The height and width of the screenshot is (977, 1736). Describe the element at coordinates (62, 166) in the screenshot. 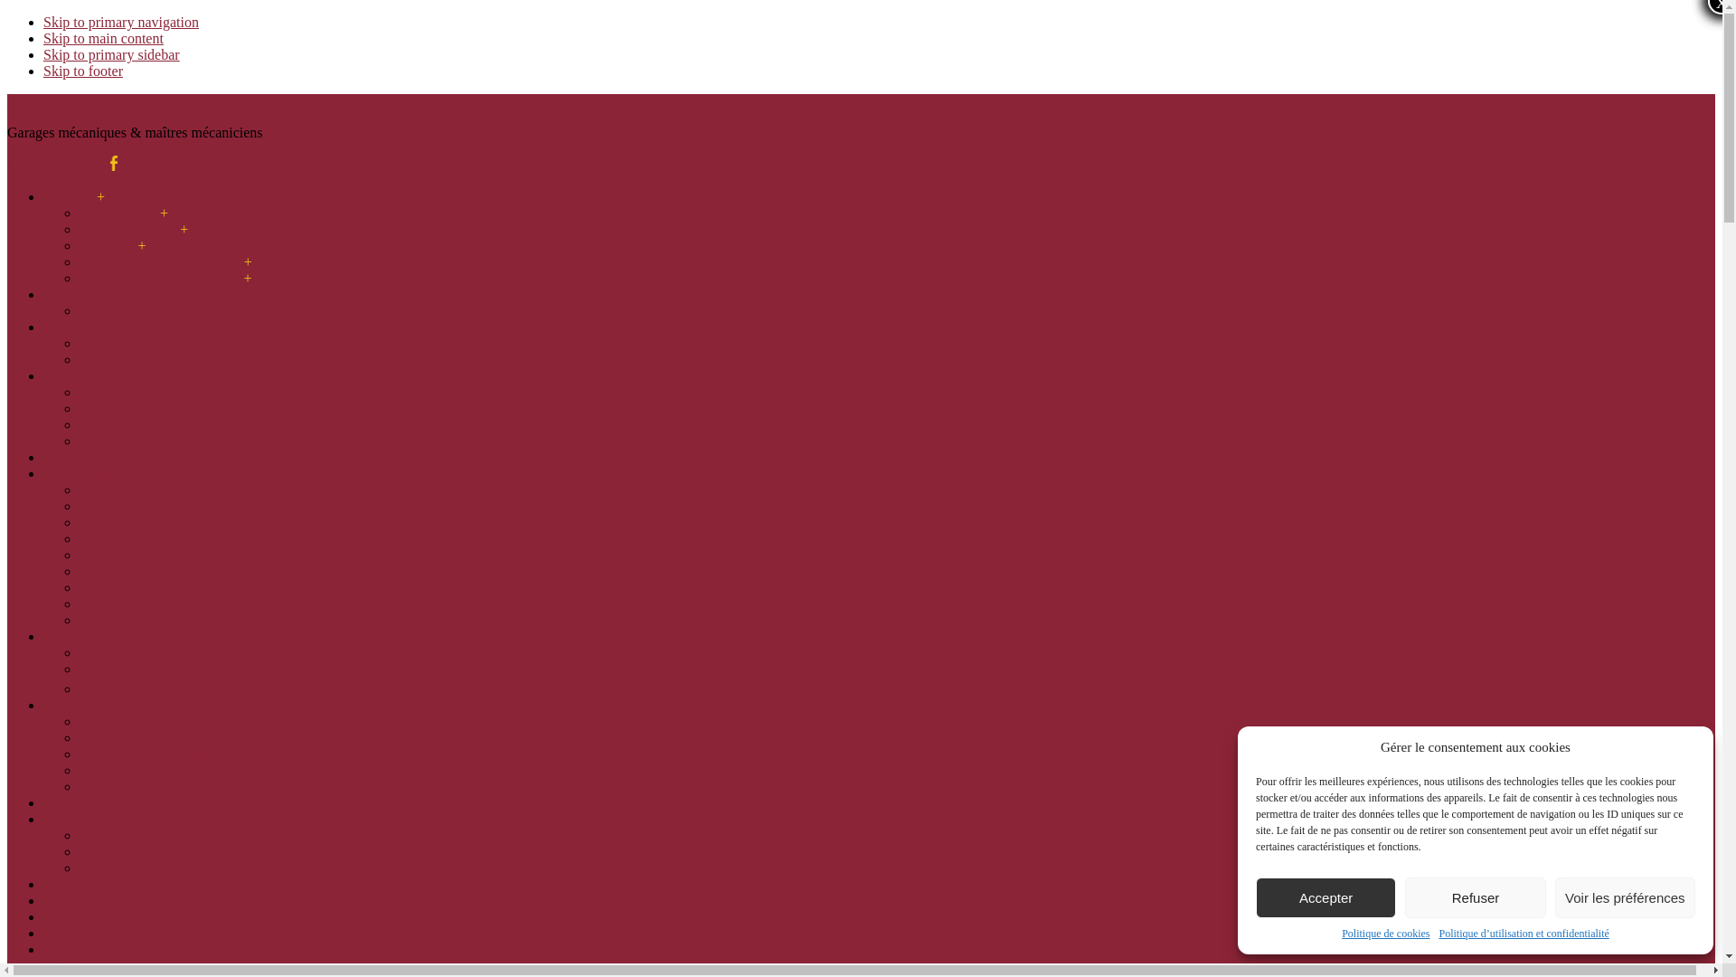

I see `SUIVEZ-NOUS ` at that location.